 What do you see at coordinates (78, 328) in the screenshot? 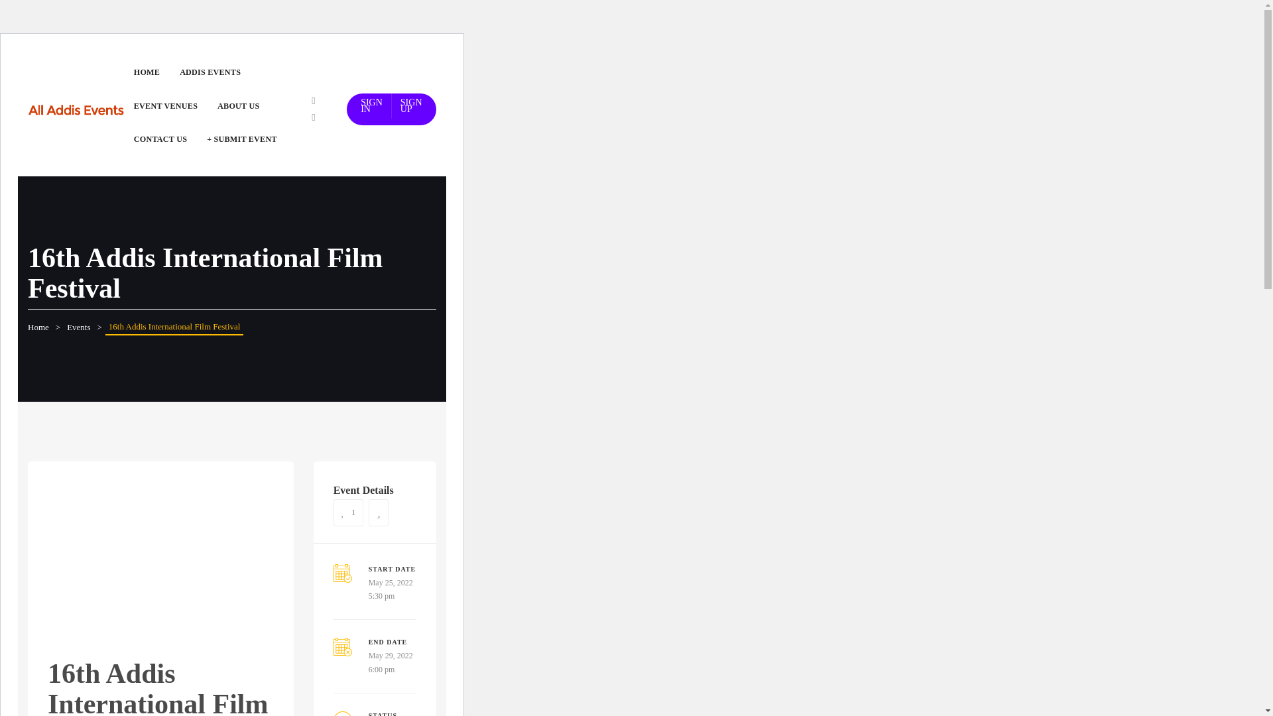
I see `Events` at bounding box center [78, 328].